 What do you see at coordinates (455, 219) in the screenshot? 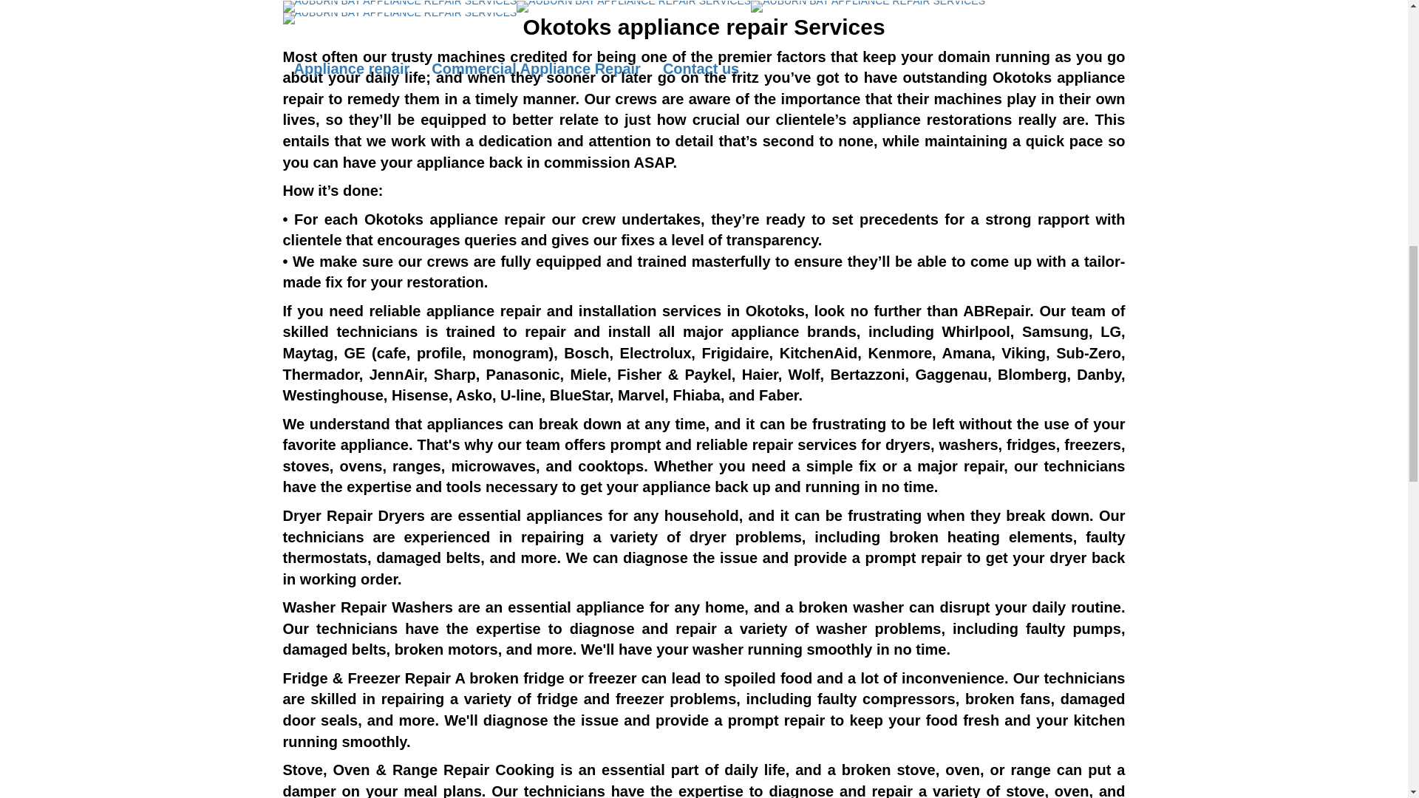
I see `Okotoks appliance repair` at bounding box center [455, 219].